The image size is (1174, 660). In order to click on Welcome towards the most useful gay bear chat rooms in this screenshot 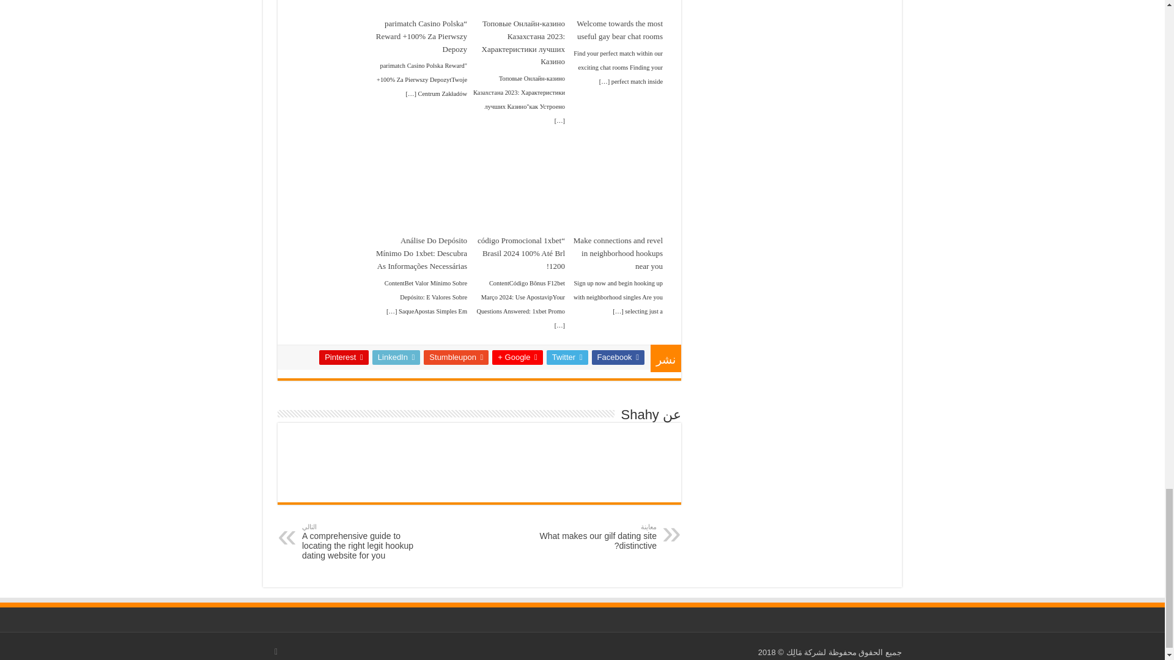, I will do `click(616, 31)`.